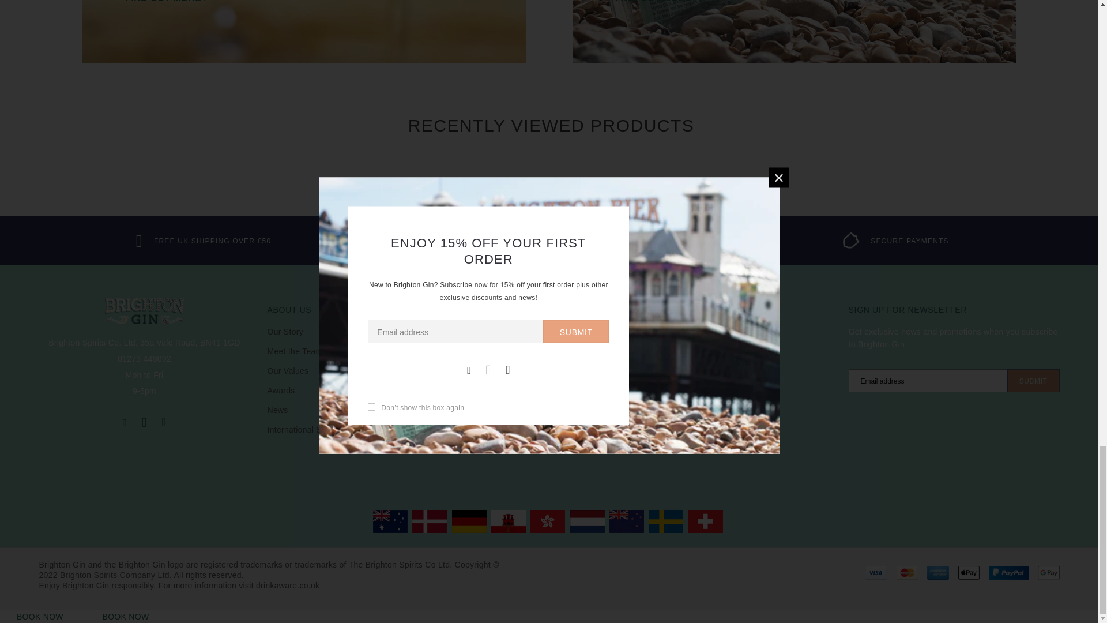 The image size is (1107, 623). I want to click on Submit, so click(1033, 381).